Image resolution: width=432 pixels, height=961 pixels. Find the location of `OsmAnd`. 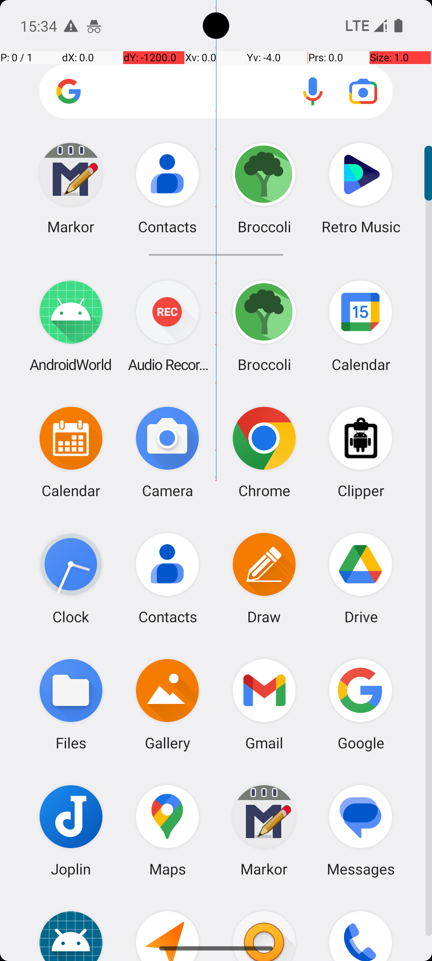

OsmAnd is located at coordinates (264, 927).